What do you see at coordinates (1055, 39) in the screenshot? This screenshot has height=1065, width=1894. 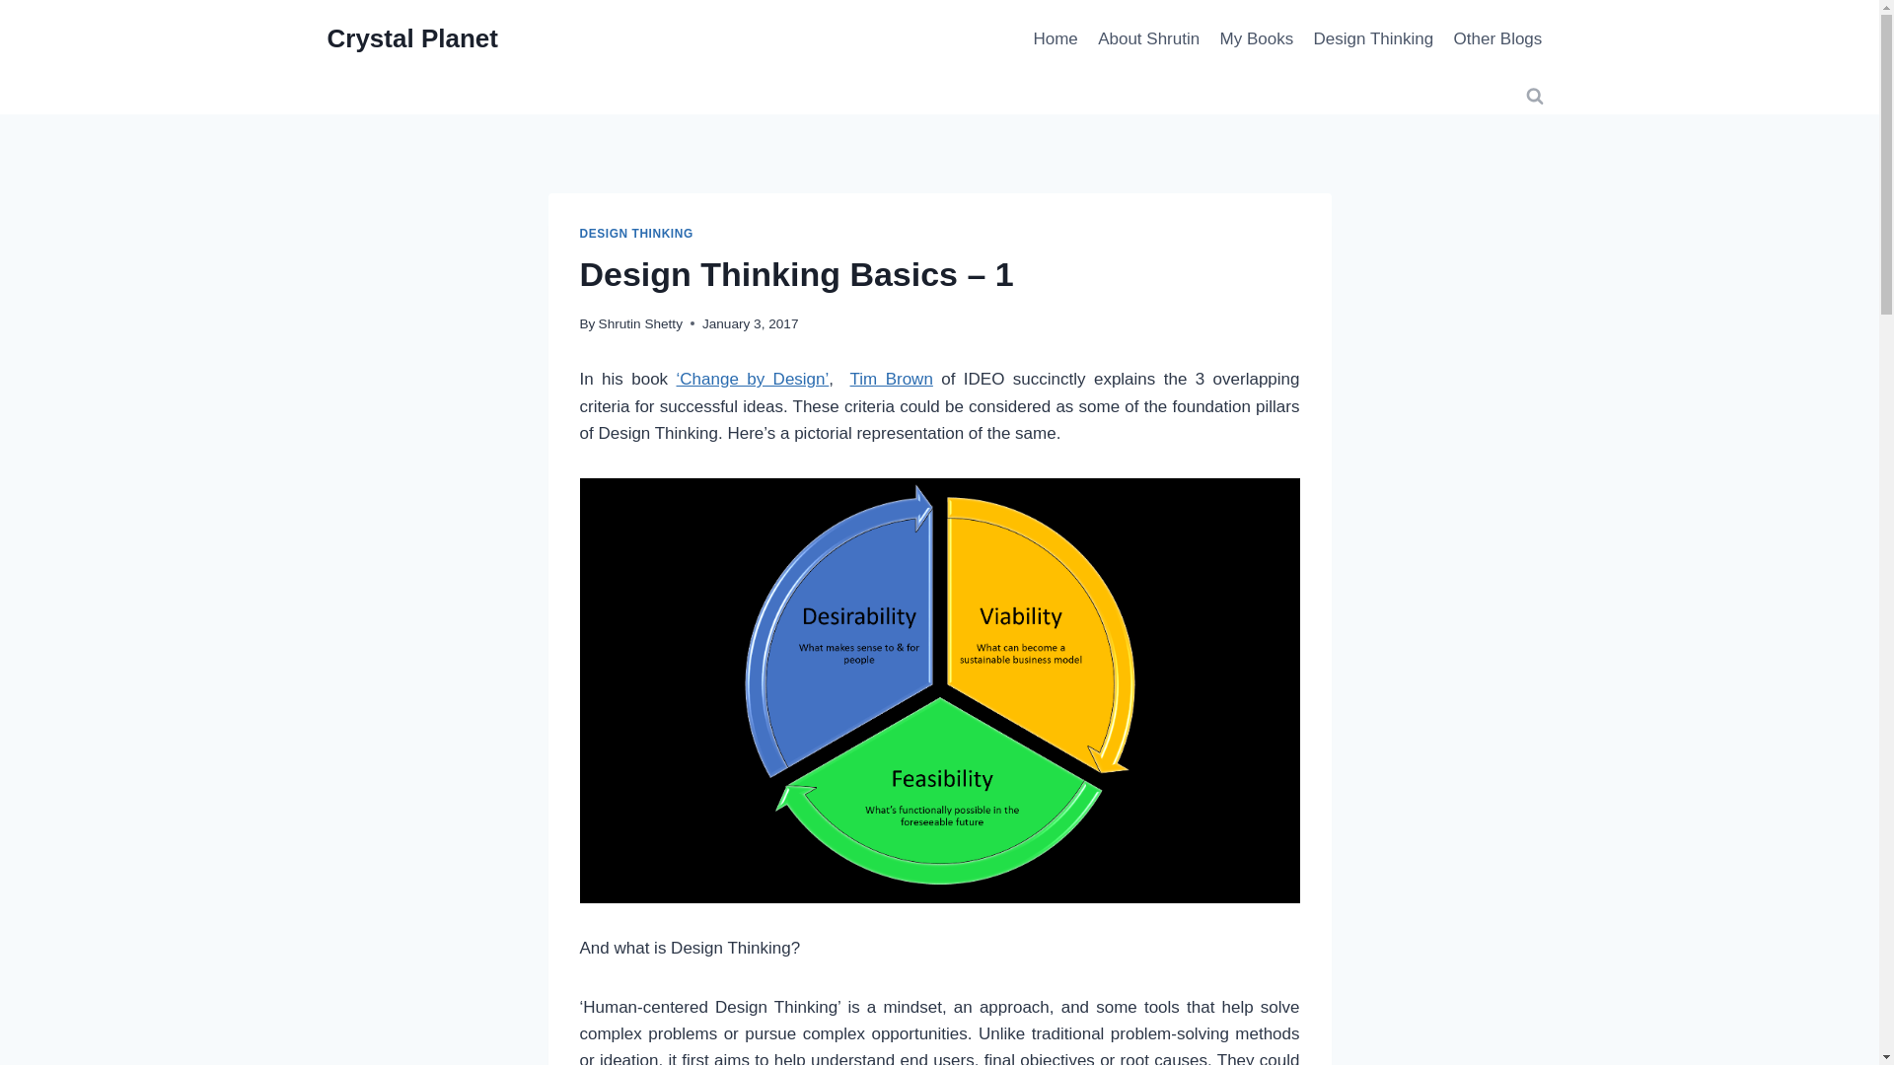 I see `Home` at bounding box center [1055, 39].